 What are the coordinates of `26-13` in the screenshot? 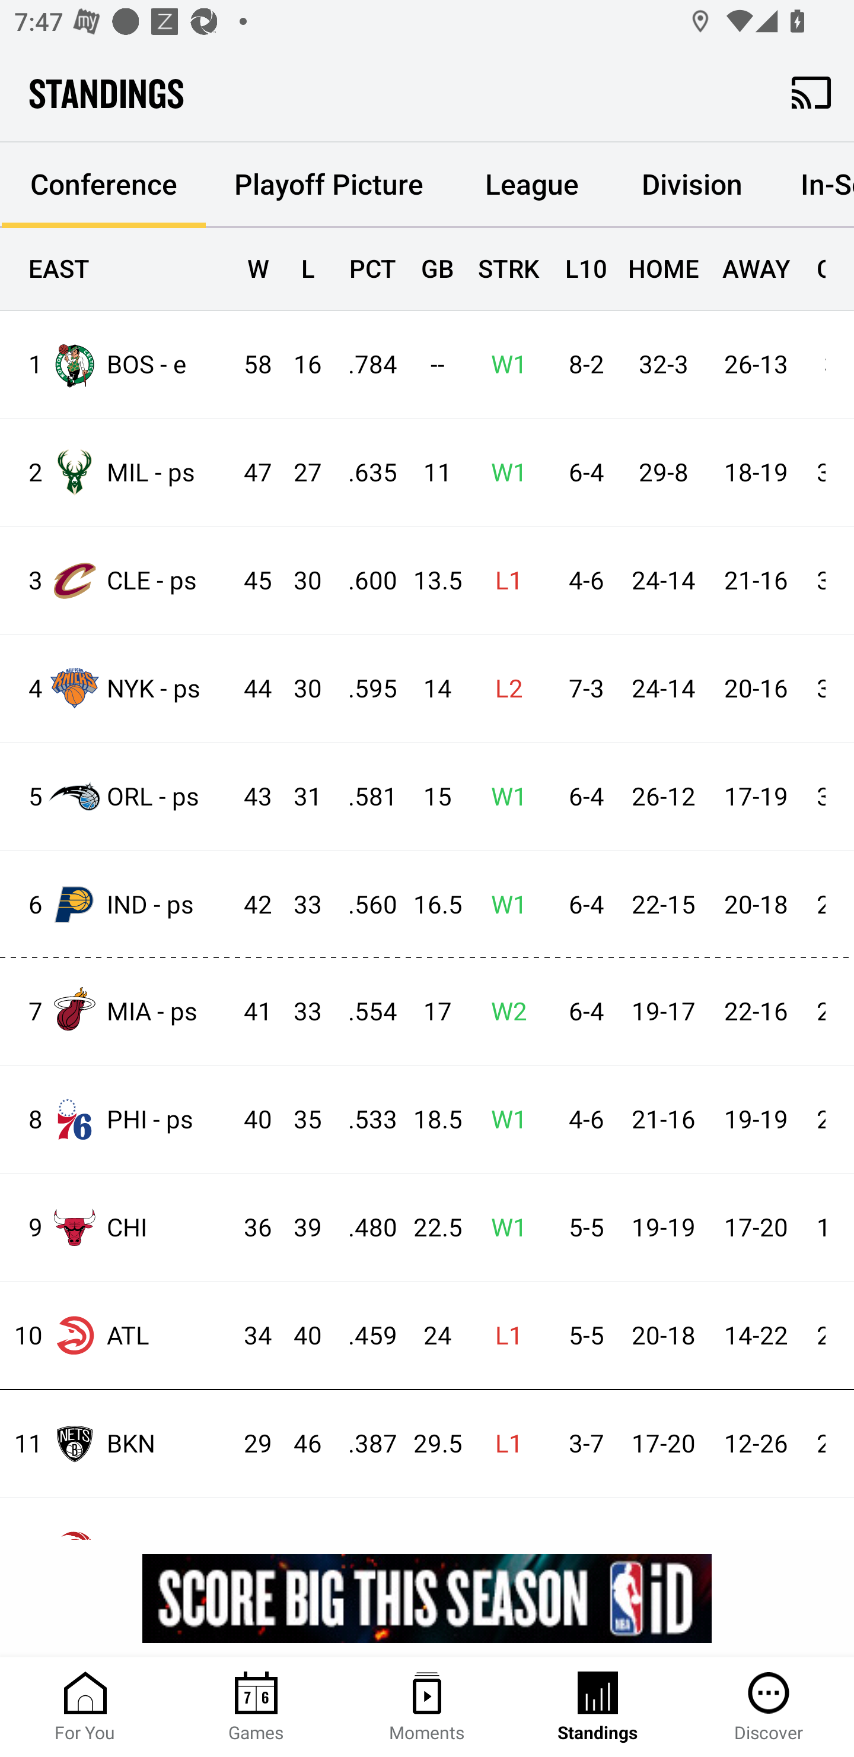 It's located at (756, 364).